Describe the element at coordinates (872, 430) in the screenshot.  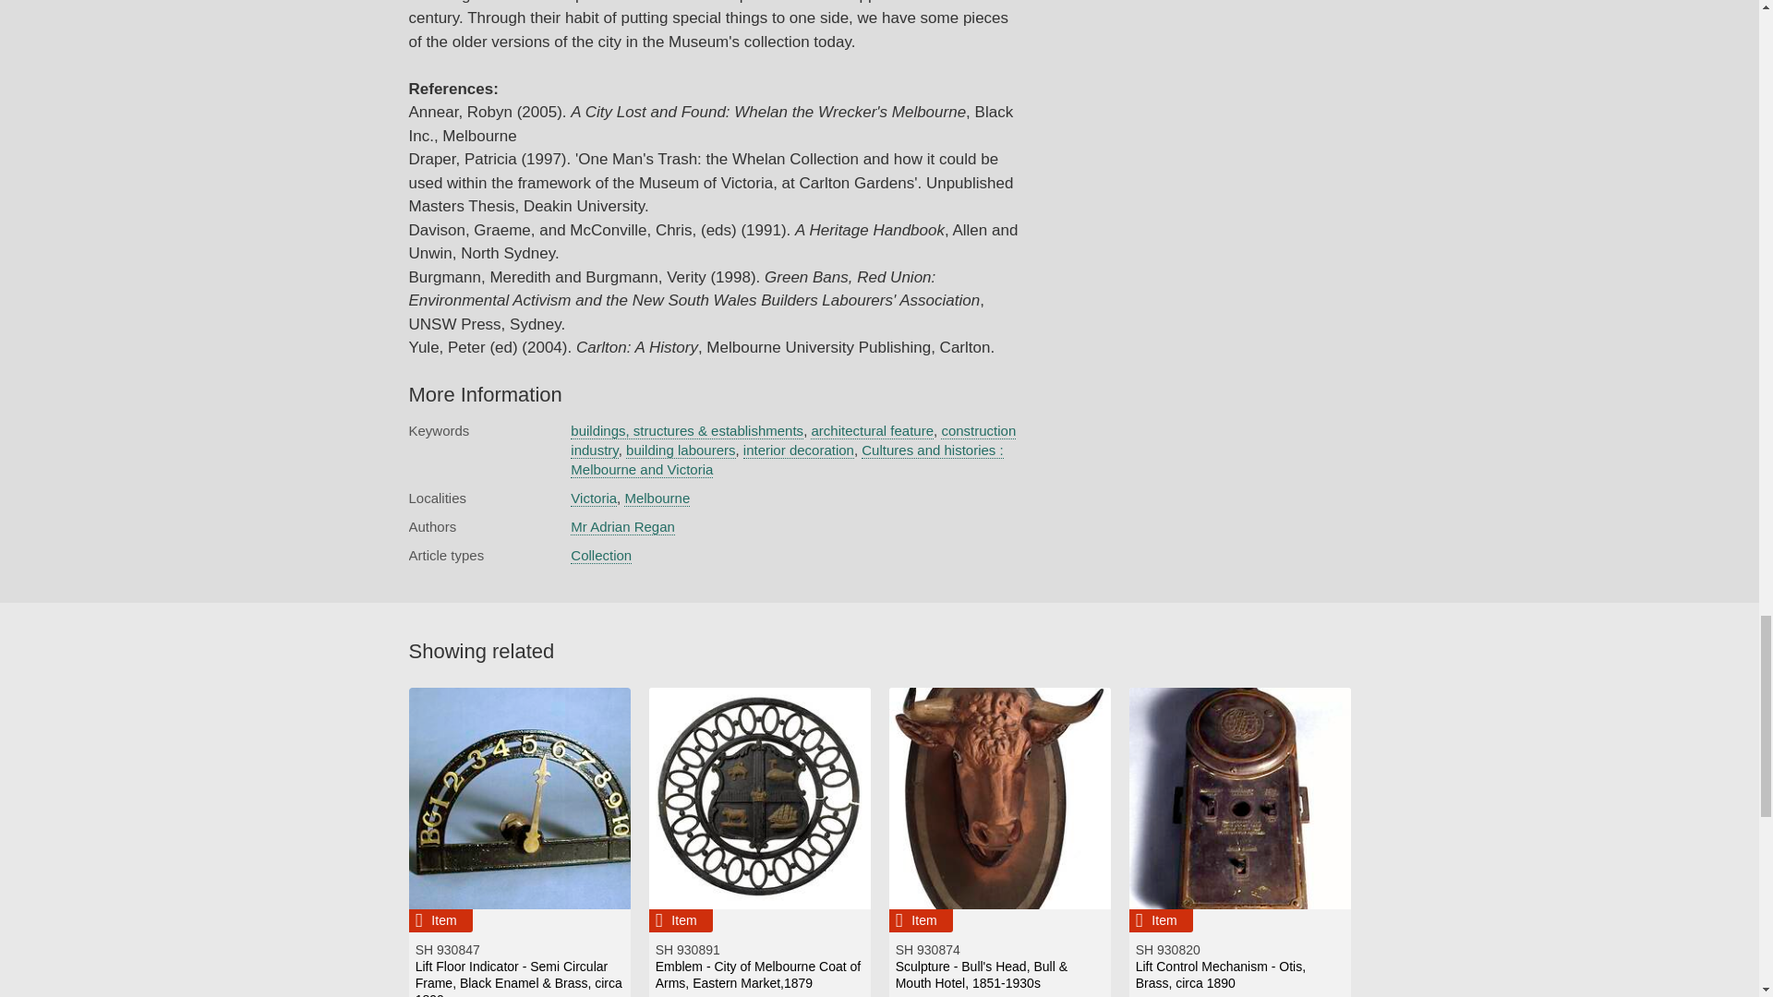
I see `architectural feature` at that location.